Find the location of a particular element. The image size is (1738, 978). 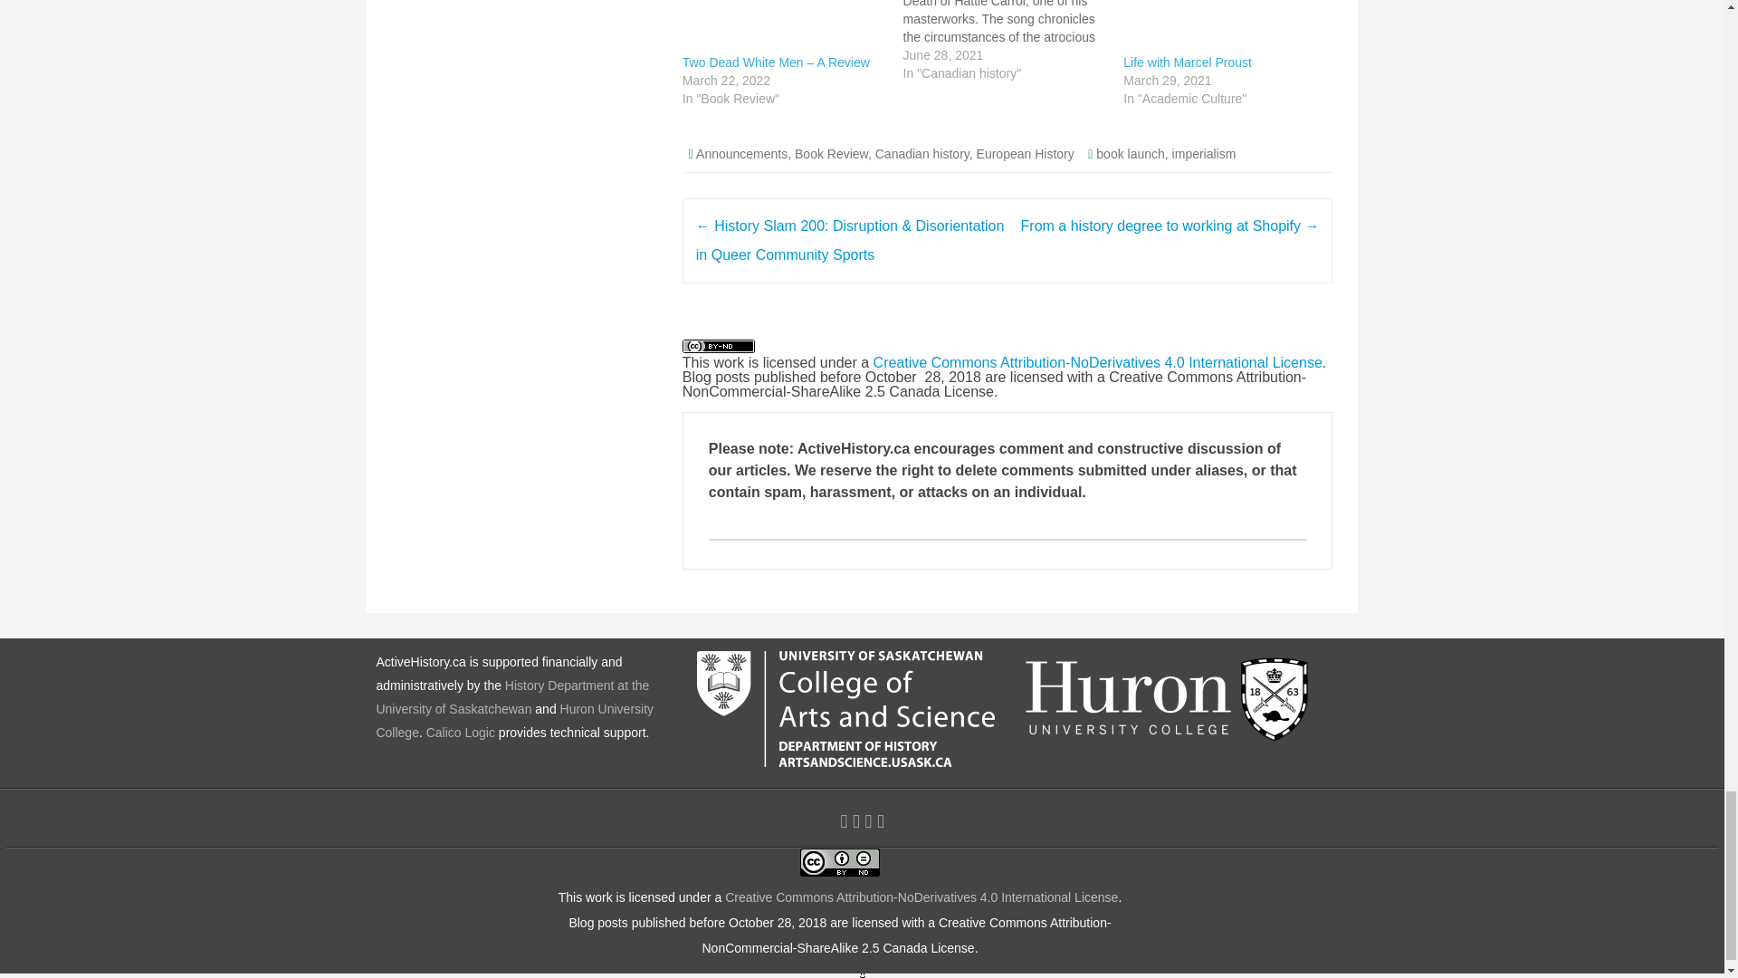

Life with Marcel Proust is located at coordinates (1224, 27).